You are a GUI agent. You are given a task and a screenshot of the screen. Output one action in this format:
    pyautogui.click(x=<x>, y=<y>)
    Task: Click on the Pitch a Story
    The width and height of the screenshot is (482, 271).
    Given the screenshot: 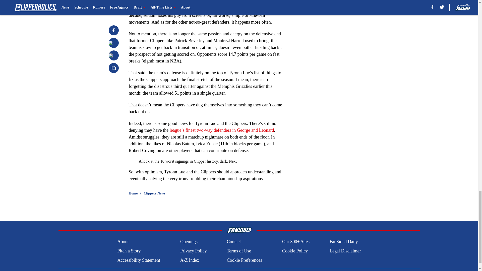 What is the action you would take?
    pyautogui.click(x=129, y=251)
    